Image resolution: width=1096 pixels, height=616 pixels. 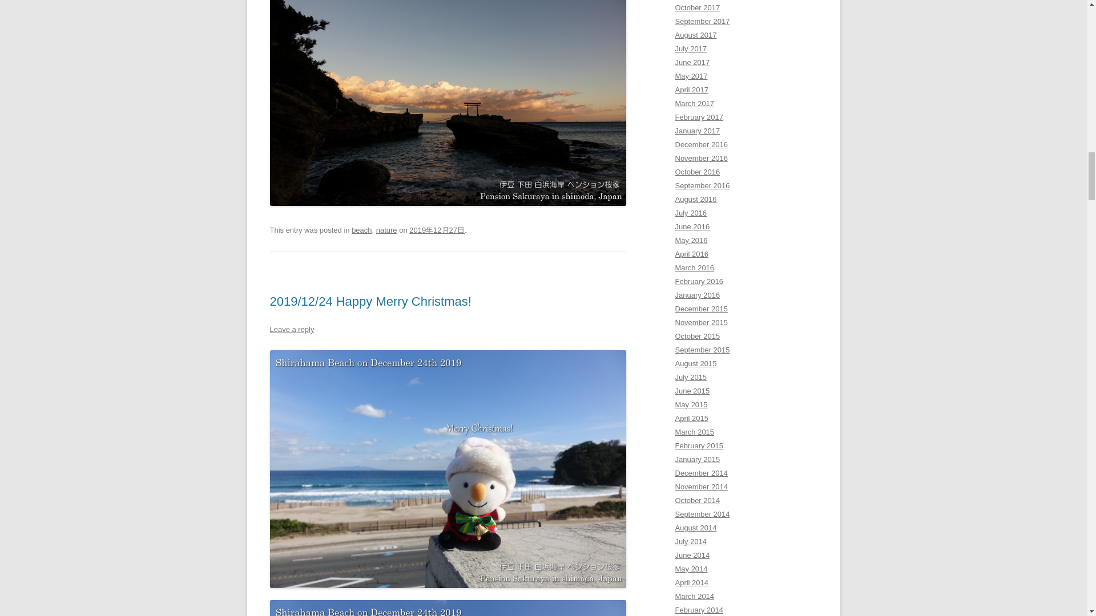 What do you see at coordinates (386, 230) in the screenshot?
I see `nature` at bounding box center [386, 230].